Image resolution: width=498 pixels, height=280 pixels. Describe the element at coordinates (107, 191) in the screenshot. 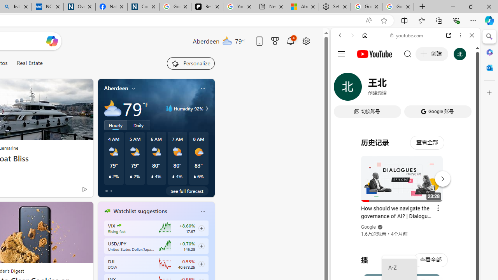

I see `tab-0` at that location.